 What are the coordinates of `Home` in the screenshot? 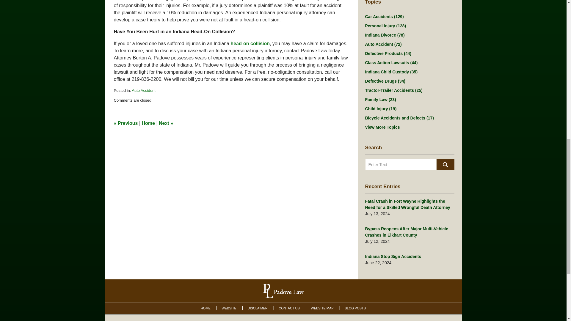 It's located at (148, 123).